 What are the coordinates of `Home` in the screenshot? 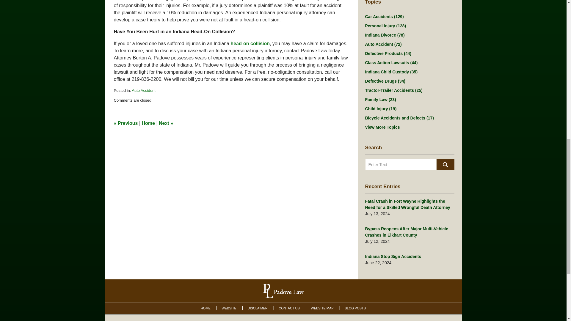 It's located at (148, 123).